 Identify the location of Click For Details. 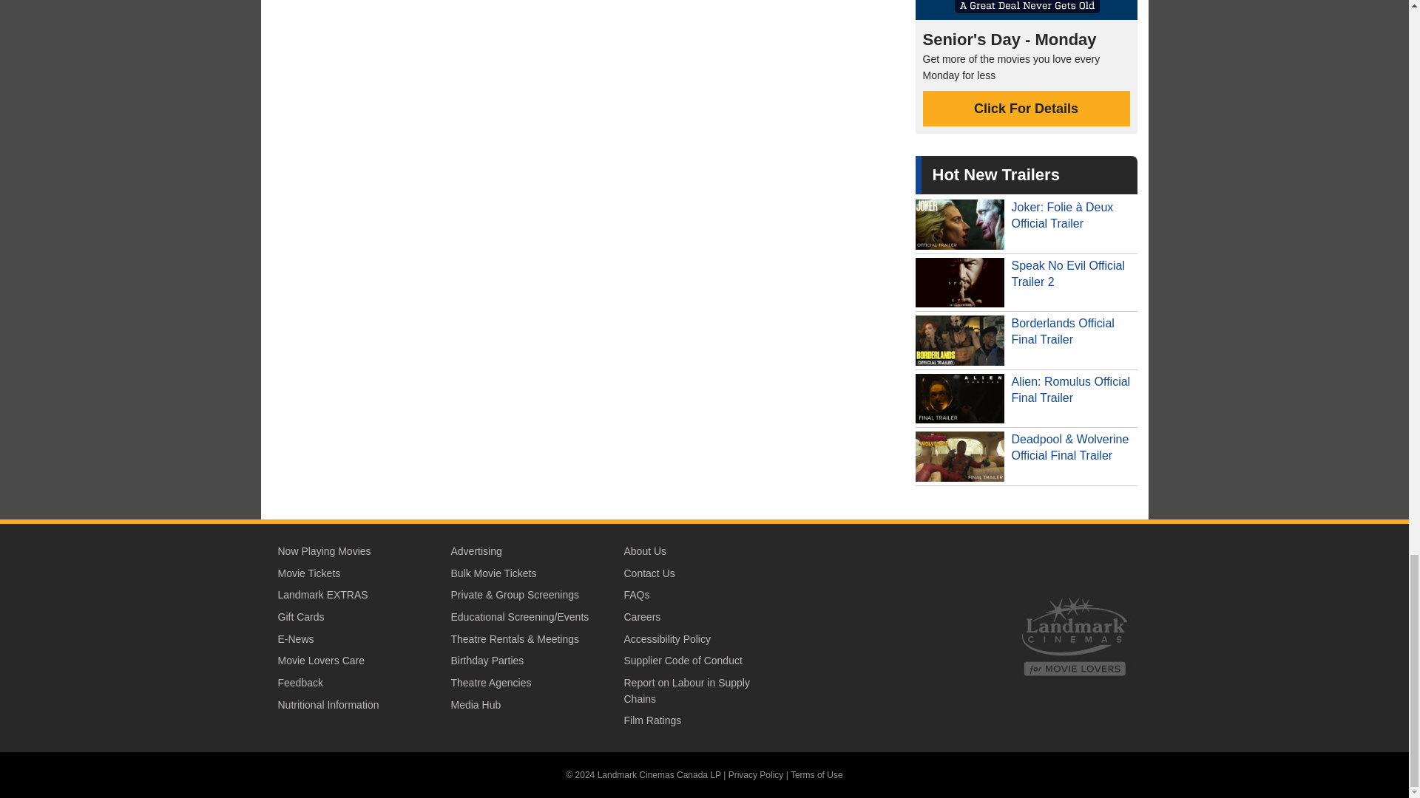
(1027, 108).